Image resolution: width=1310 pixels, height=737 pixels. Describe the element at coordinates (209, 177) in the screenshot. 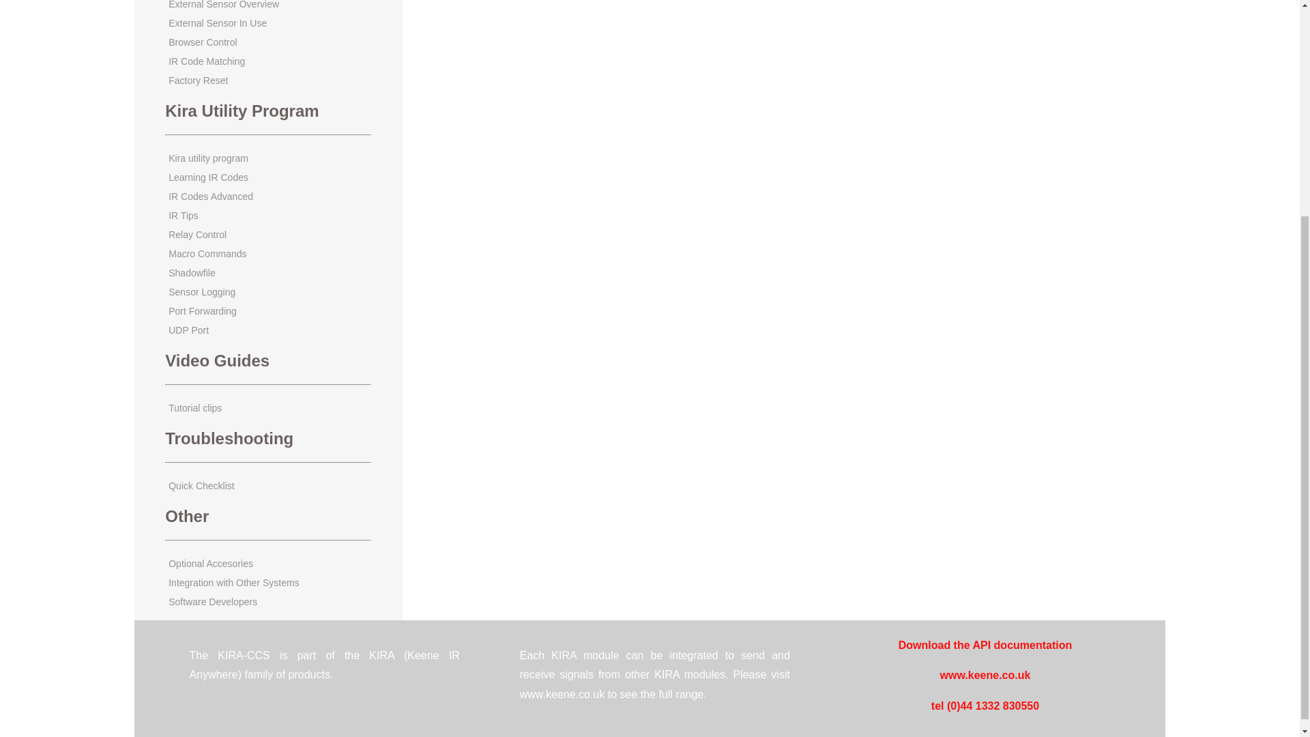

I see `Link` at that location.